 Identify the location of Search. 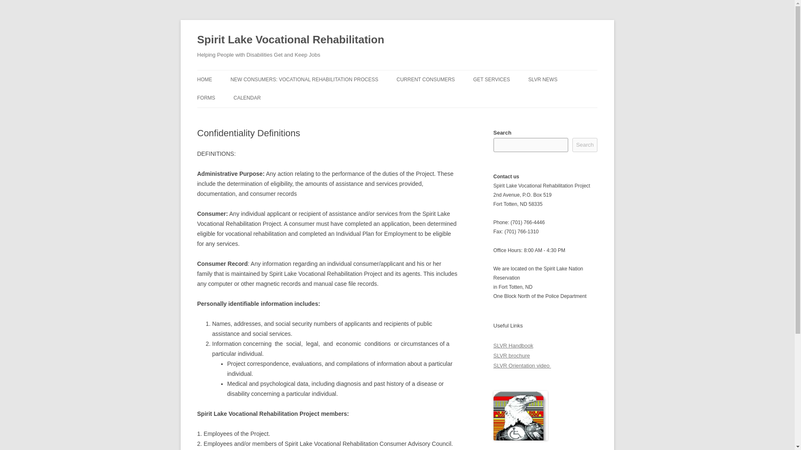
(585, 145).